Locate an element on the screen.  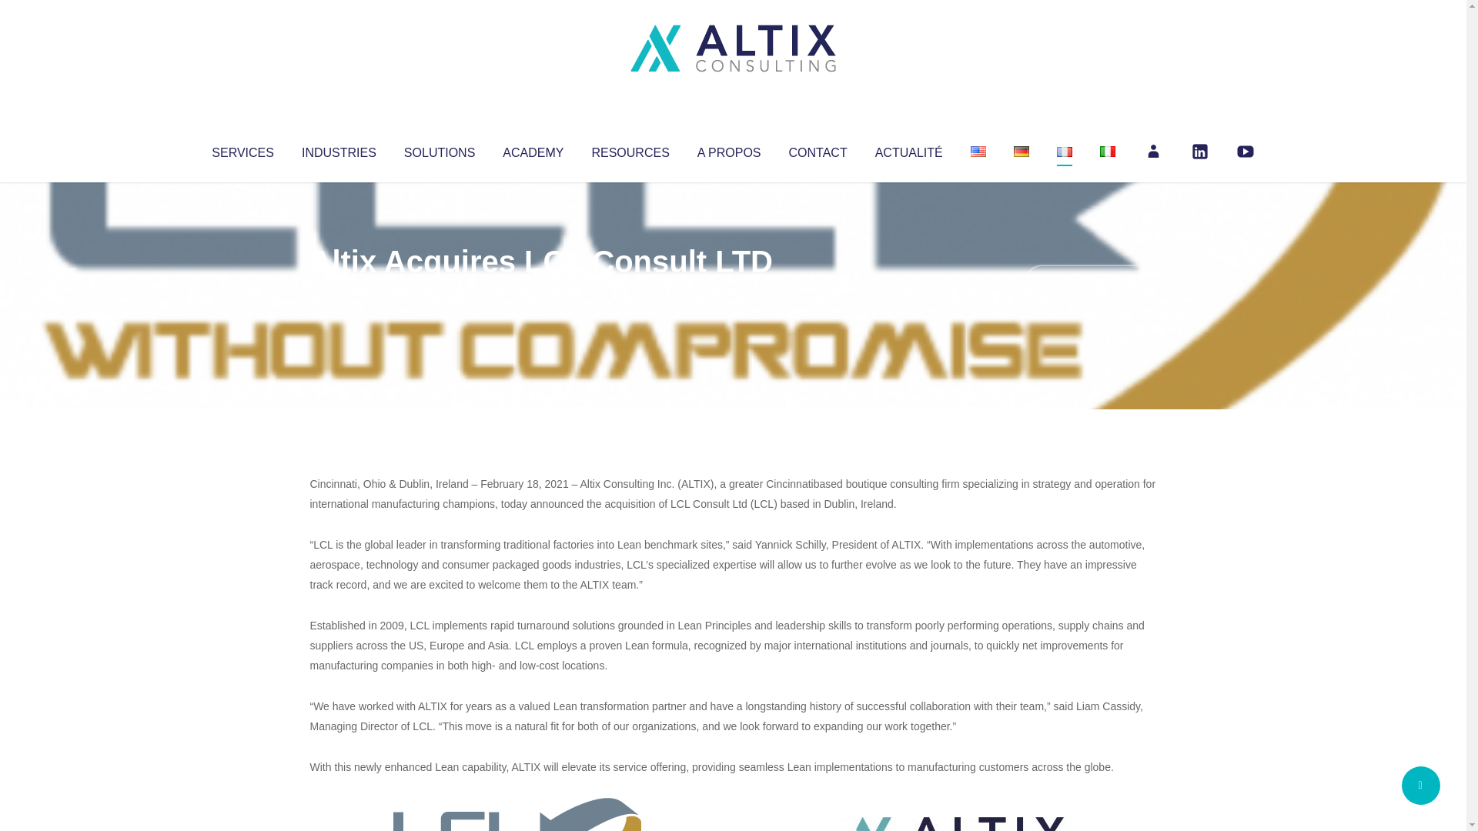
SOLUTIONS is located at coordinates (439, 149).